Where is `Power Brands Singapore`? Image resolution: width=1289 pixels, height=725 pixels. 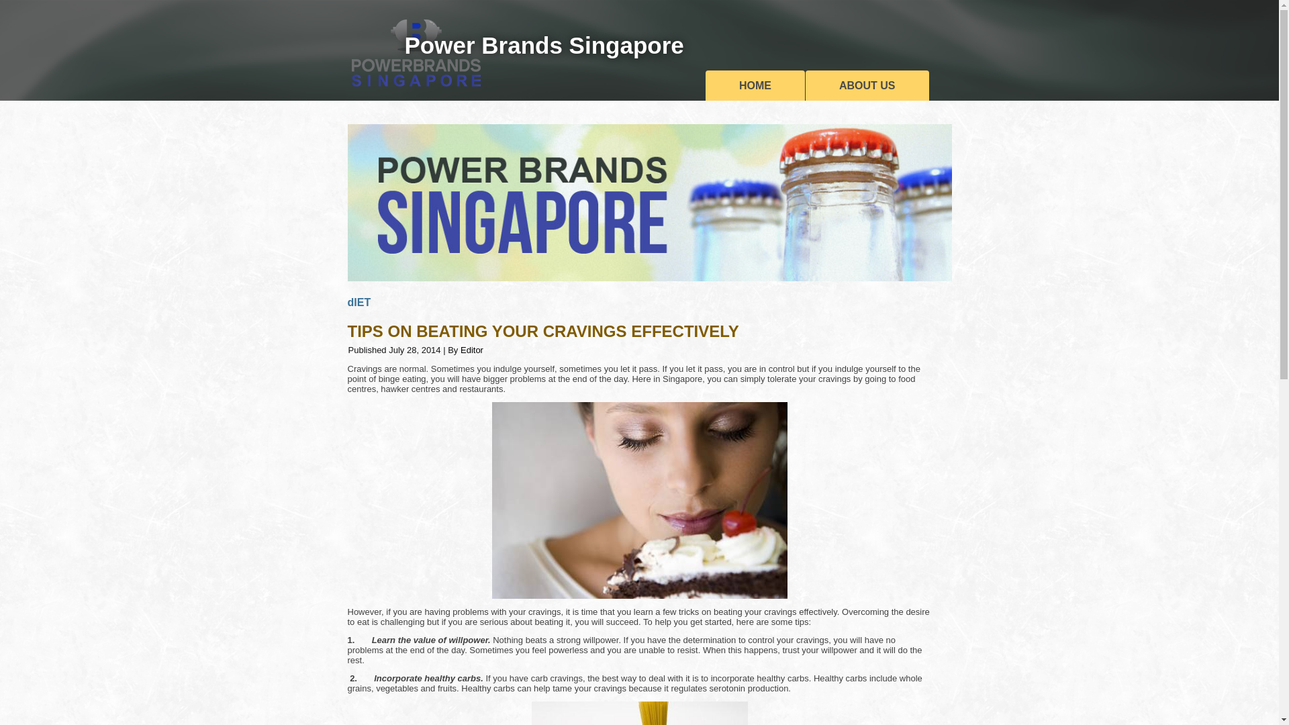 Power Brands Singapore is located at coordinates (544, 45).